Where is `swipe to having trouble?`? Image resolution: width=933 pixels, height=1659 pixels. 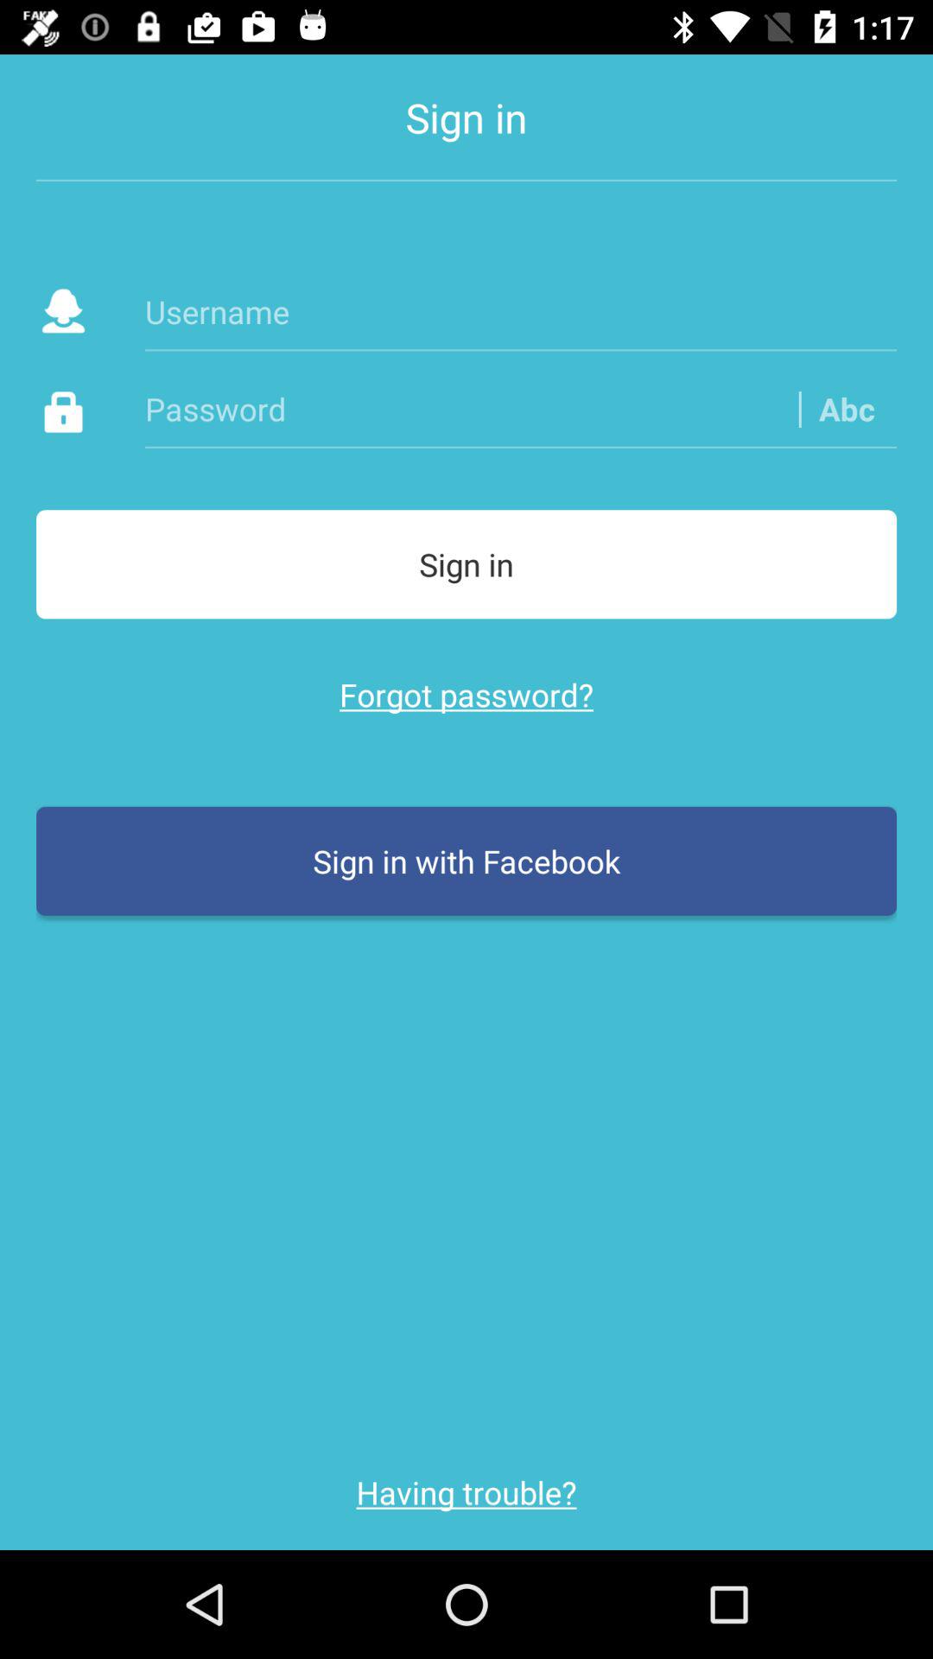
swipe to having trouble? is located at coordinates (466, 1492).